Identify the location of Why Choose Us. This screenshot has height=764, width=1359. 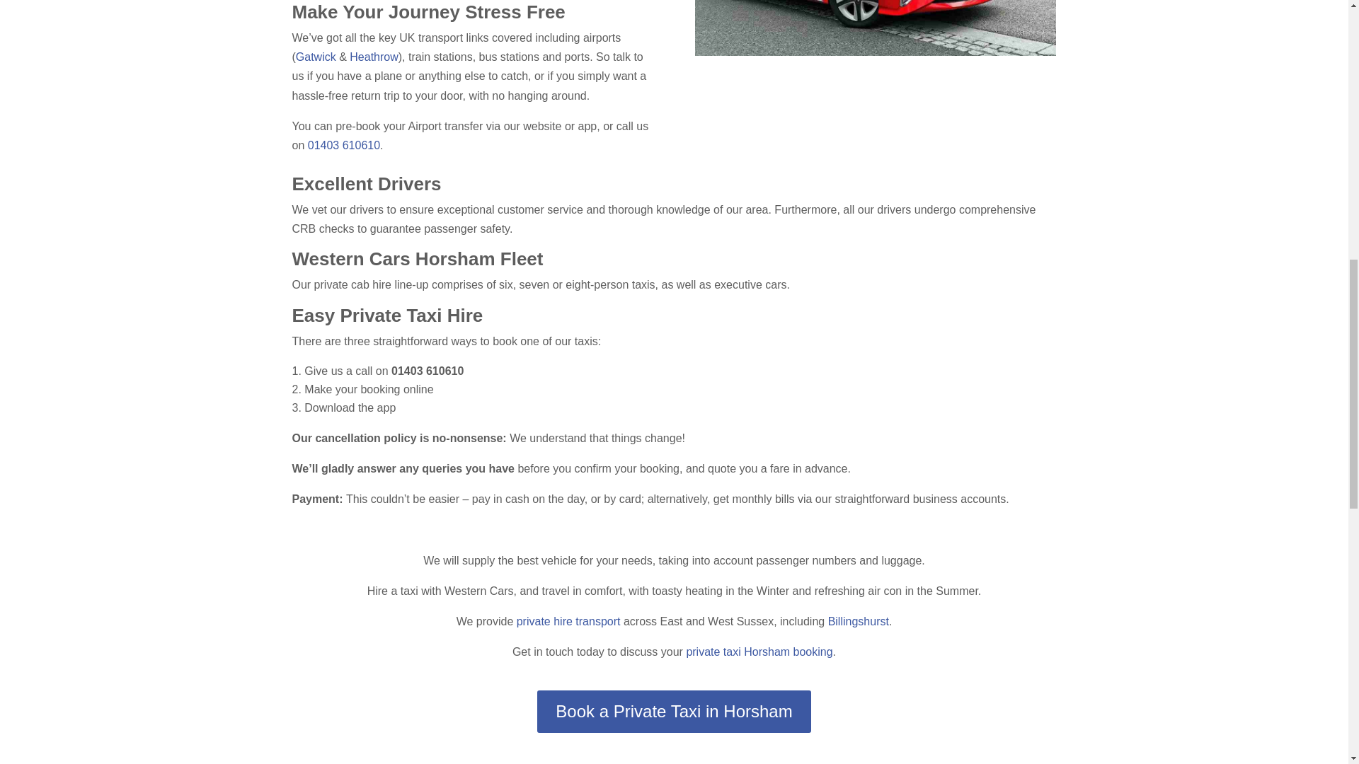
(875, 28).